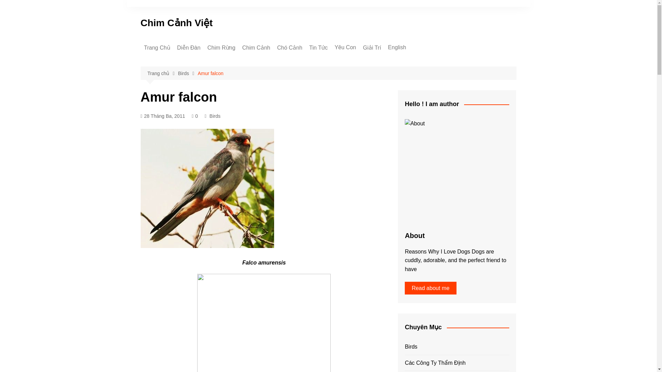  What do you see at coordinates (422, 73) in the screenshot?
I see `Birds` at bounding box center [422, 73].